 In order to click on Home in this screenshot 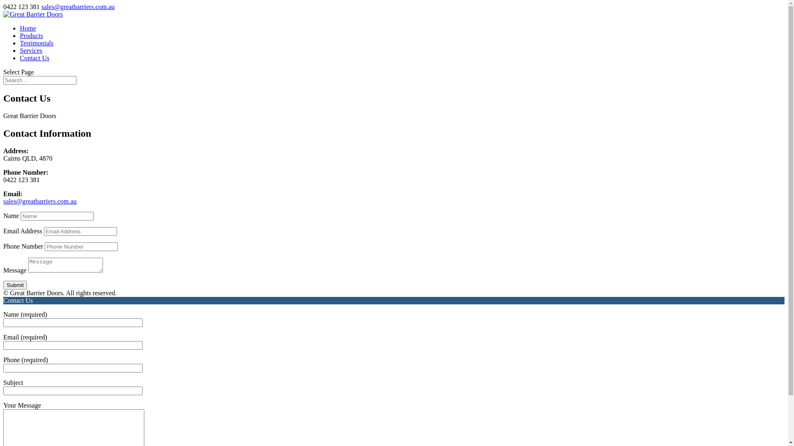, I will do `click(28, 28)`.